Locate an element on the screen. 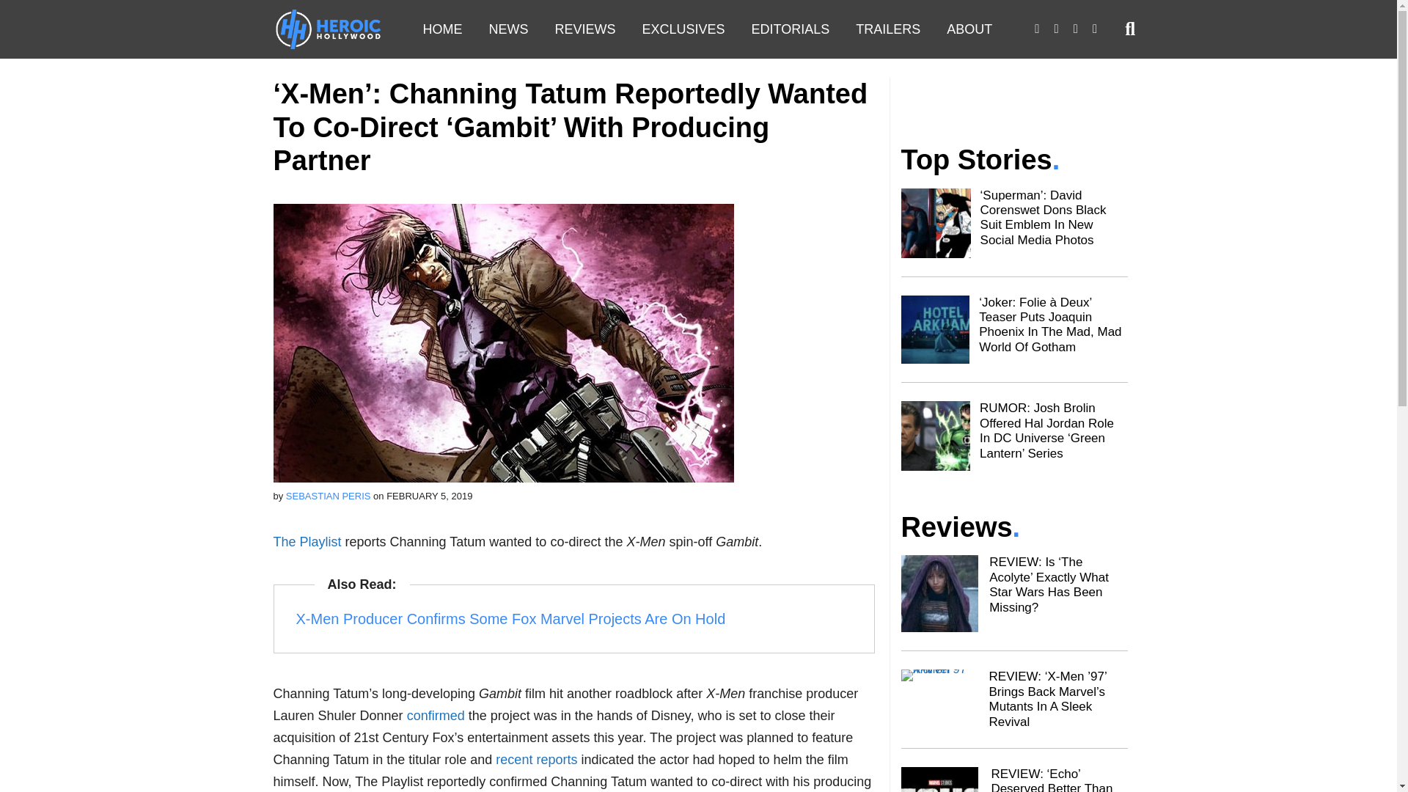  ABOUT is located at coordinates (969, 29).